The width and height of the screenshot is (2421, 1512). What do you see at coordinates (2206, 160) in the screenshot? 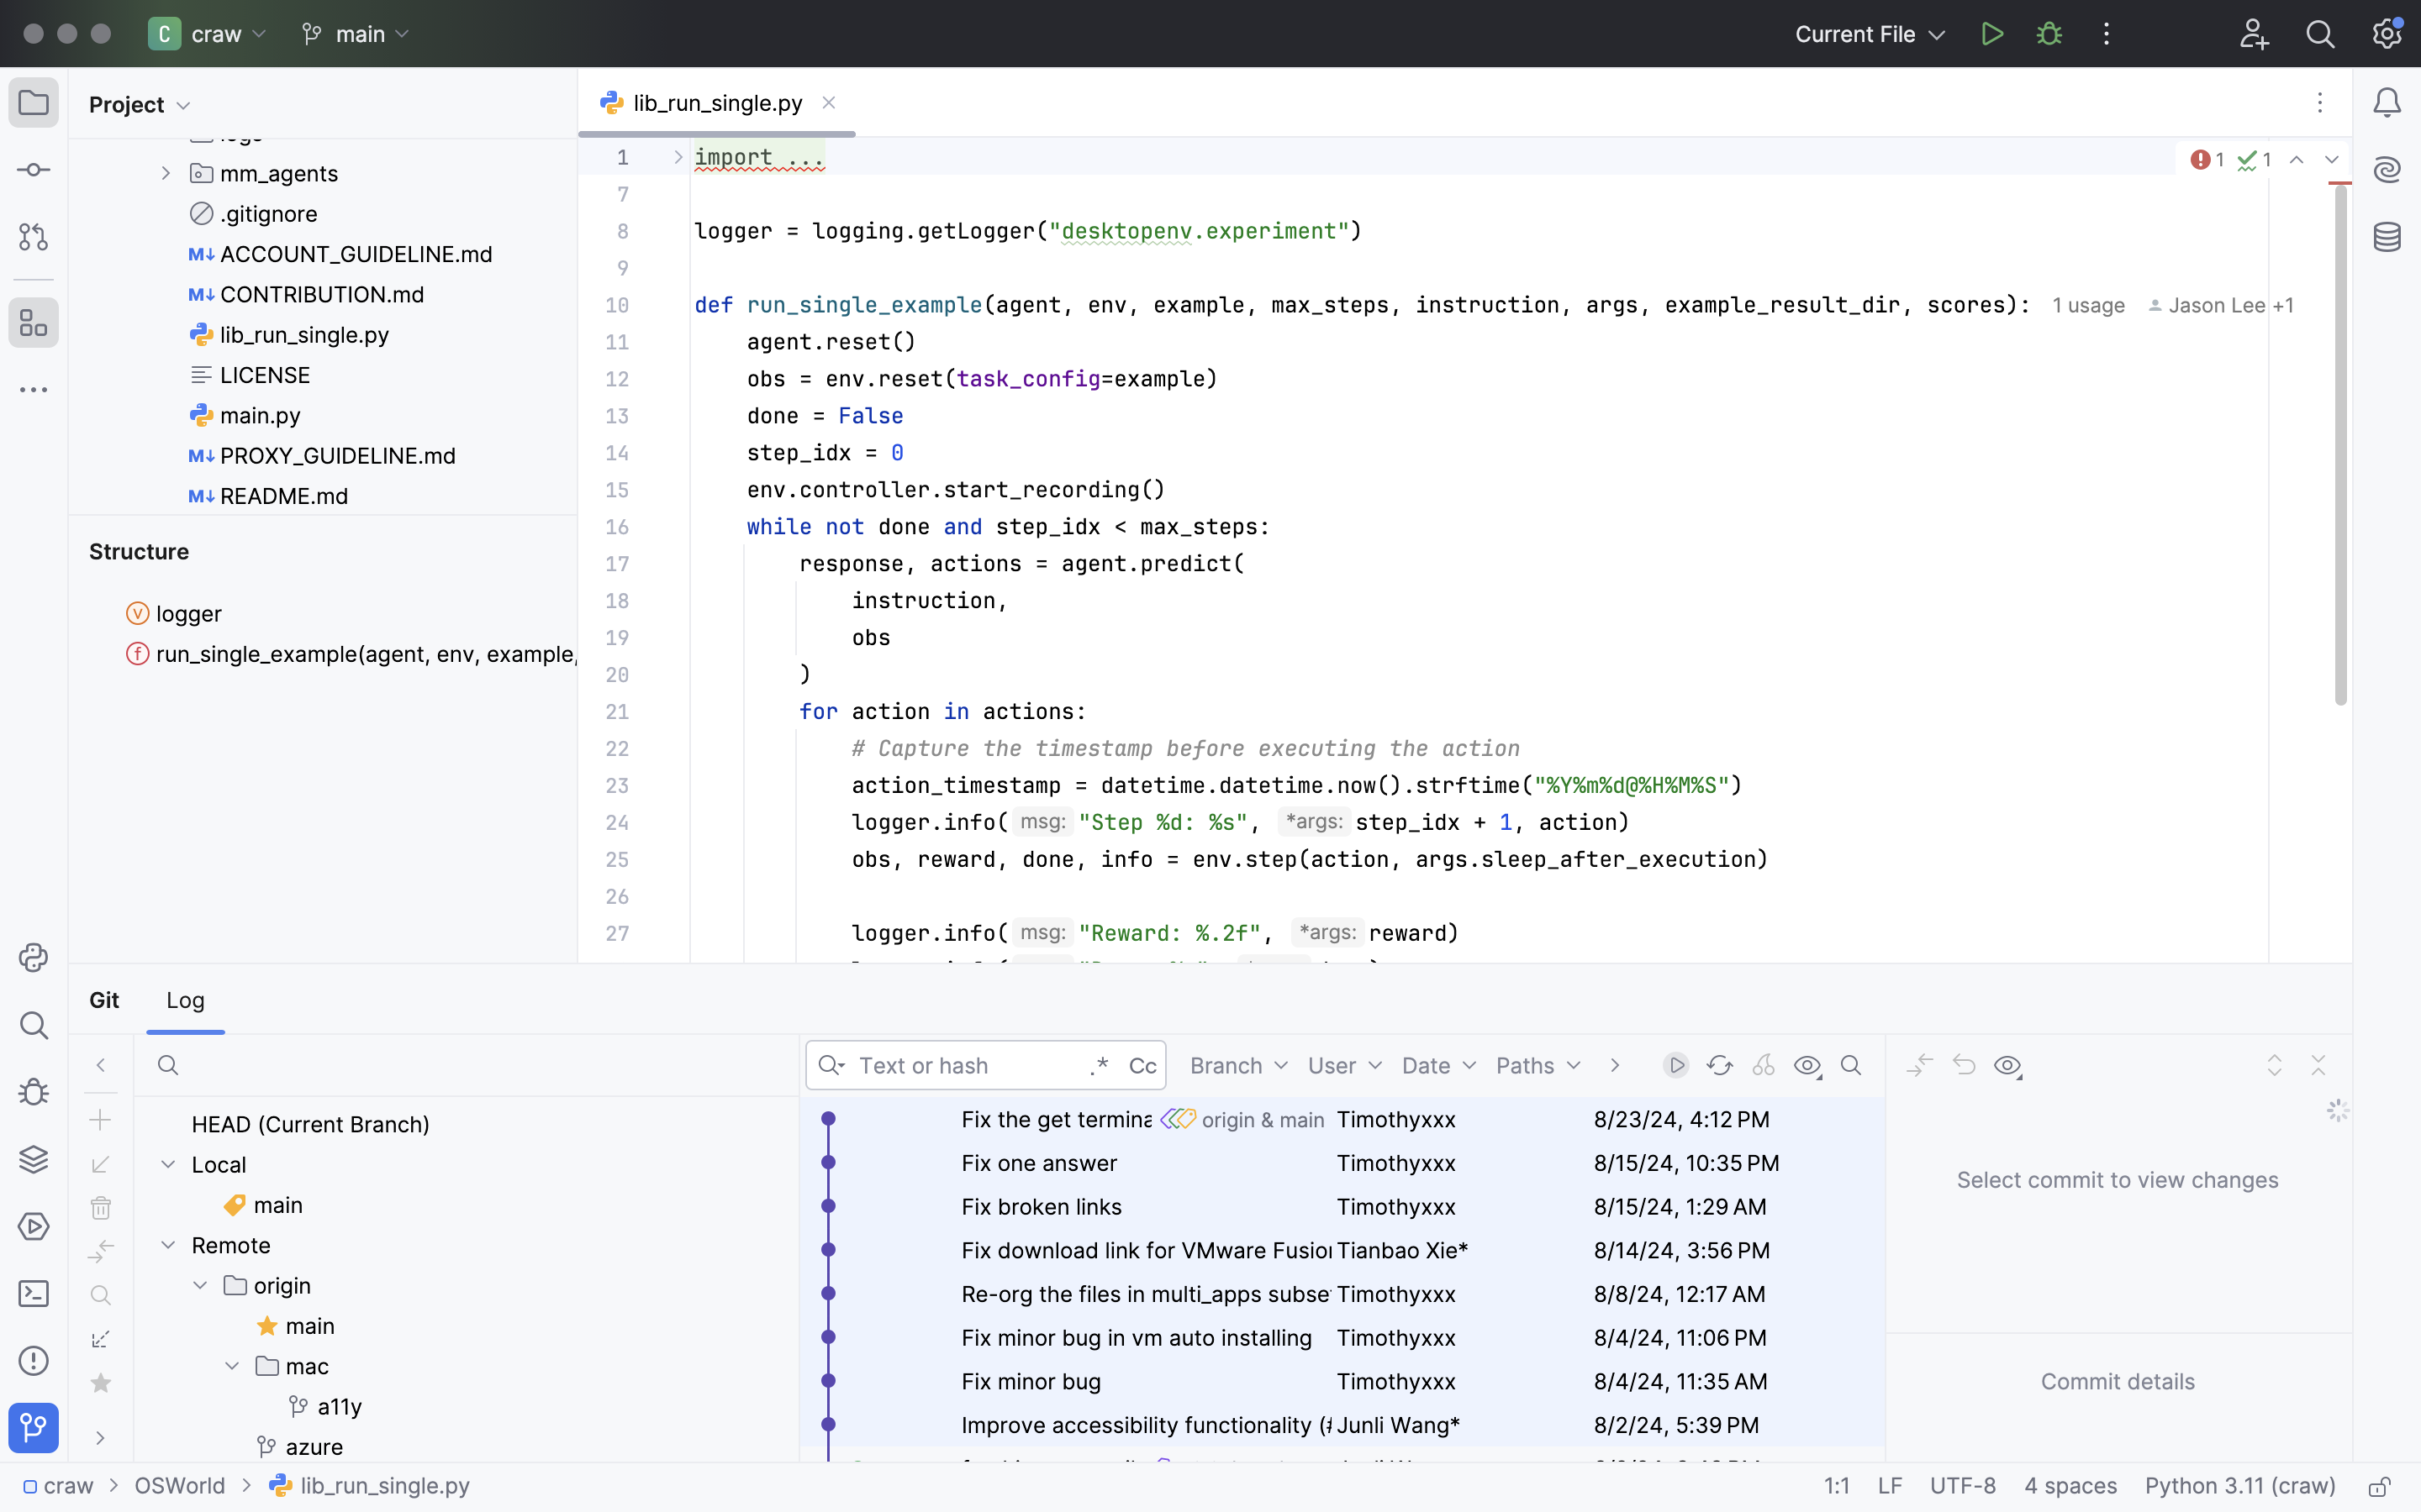
I see `1` at bounding box center [2206, 160].